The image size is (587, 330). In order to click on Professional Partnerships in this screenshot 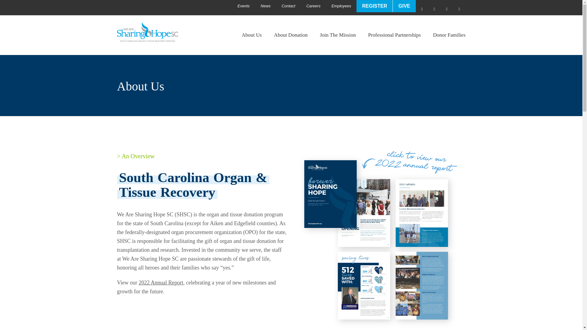, I will do `click(394, 35)`.